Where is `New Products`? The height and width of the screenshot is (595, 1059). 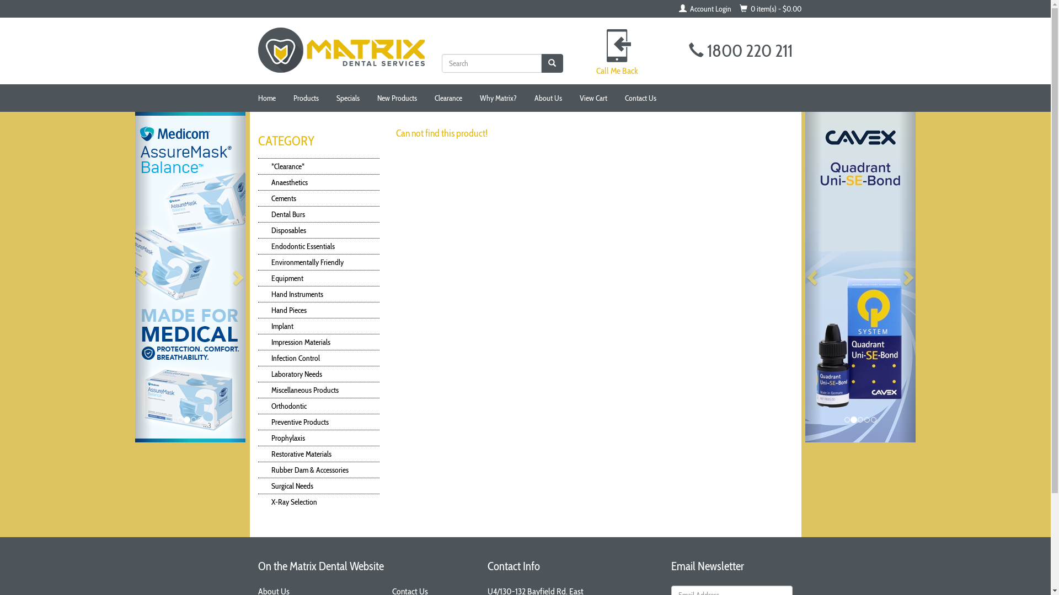 New Products is located at coordinates (397, 98).